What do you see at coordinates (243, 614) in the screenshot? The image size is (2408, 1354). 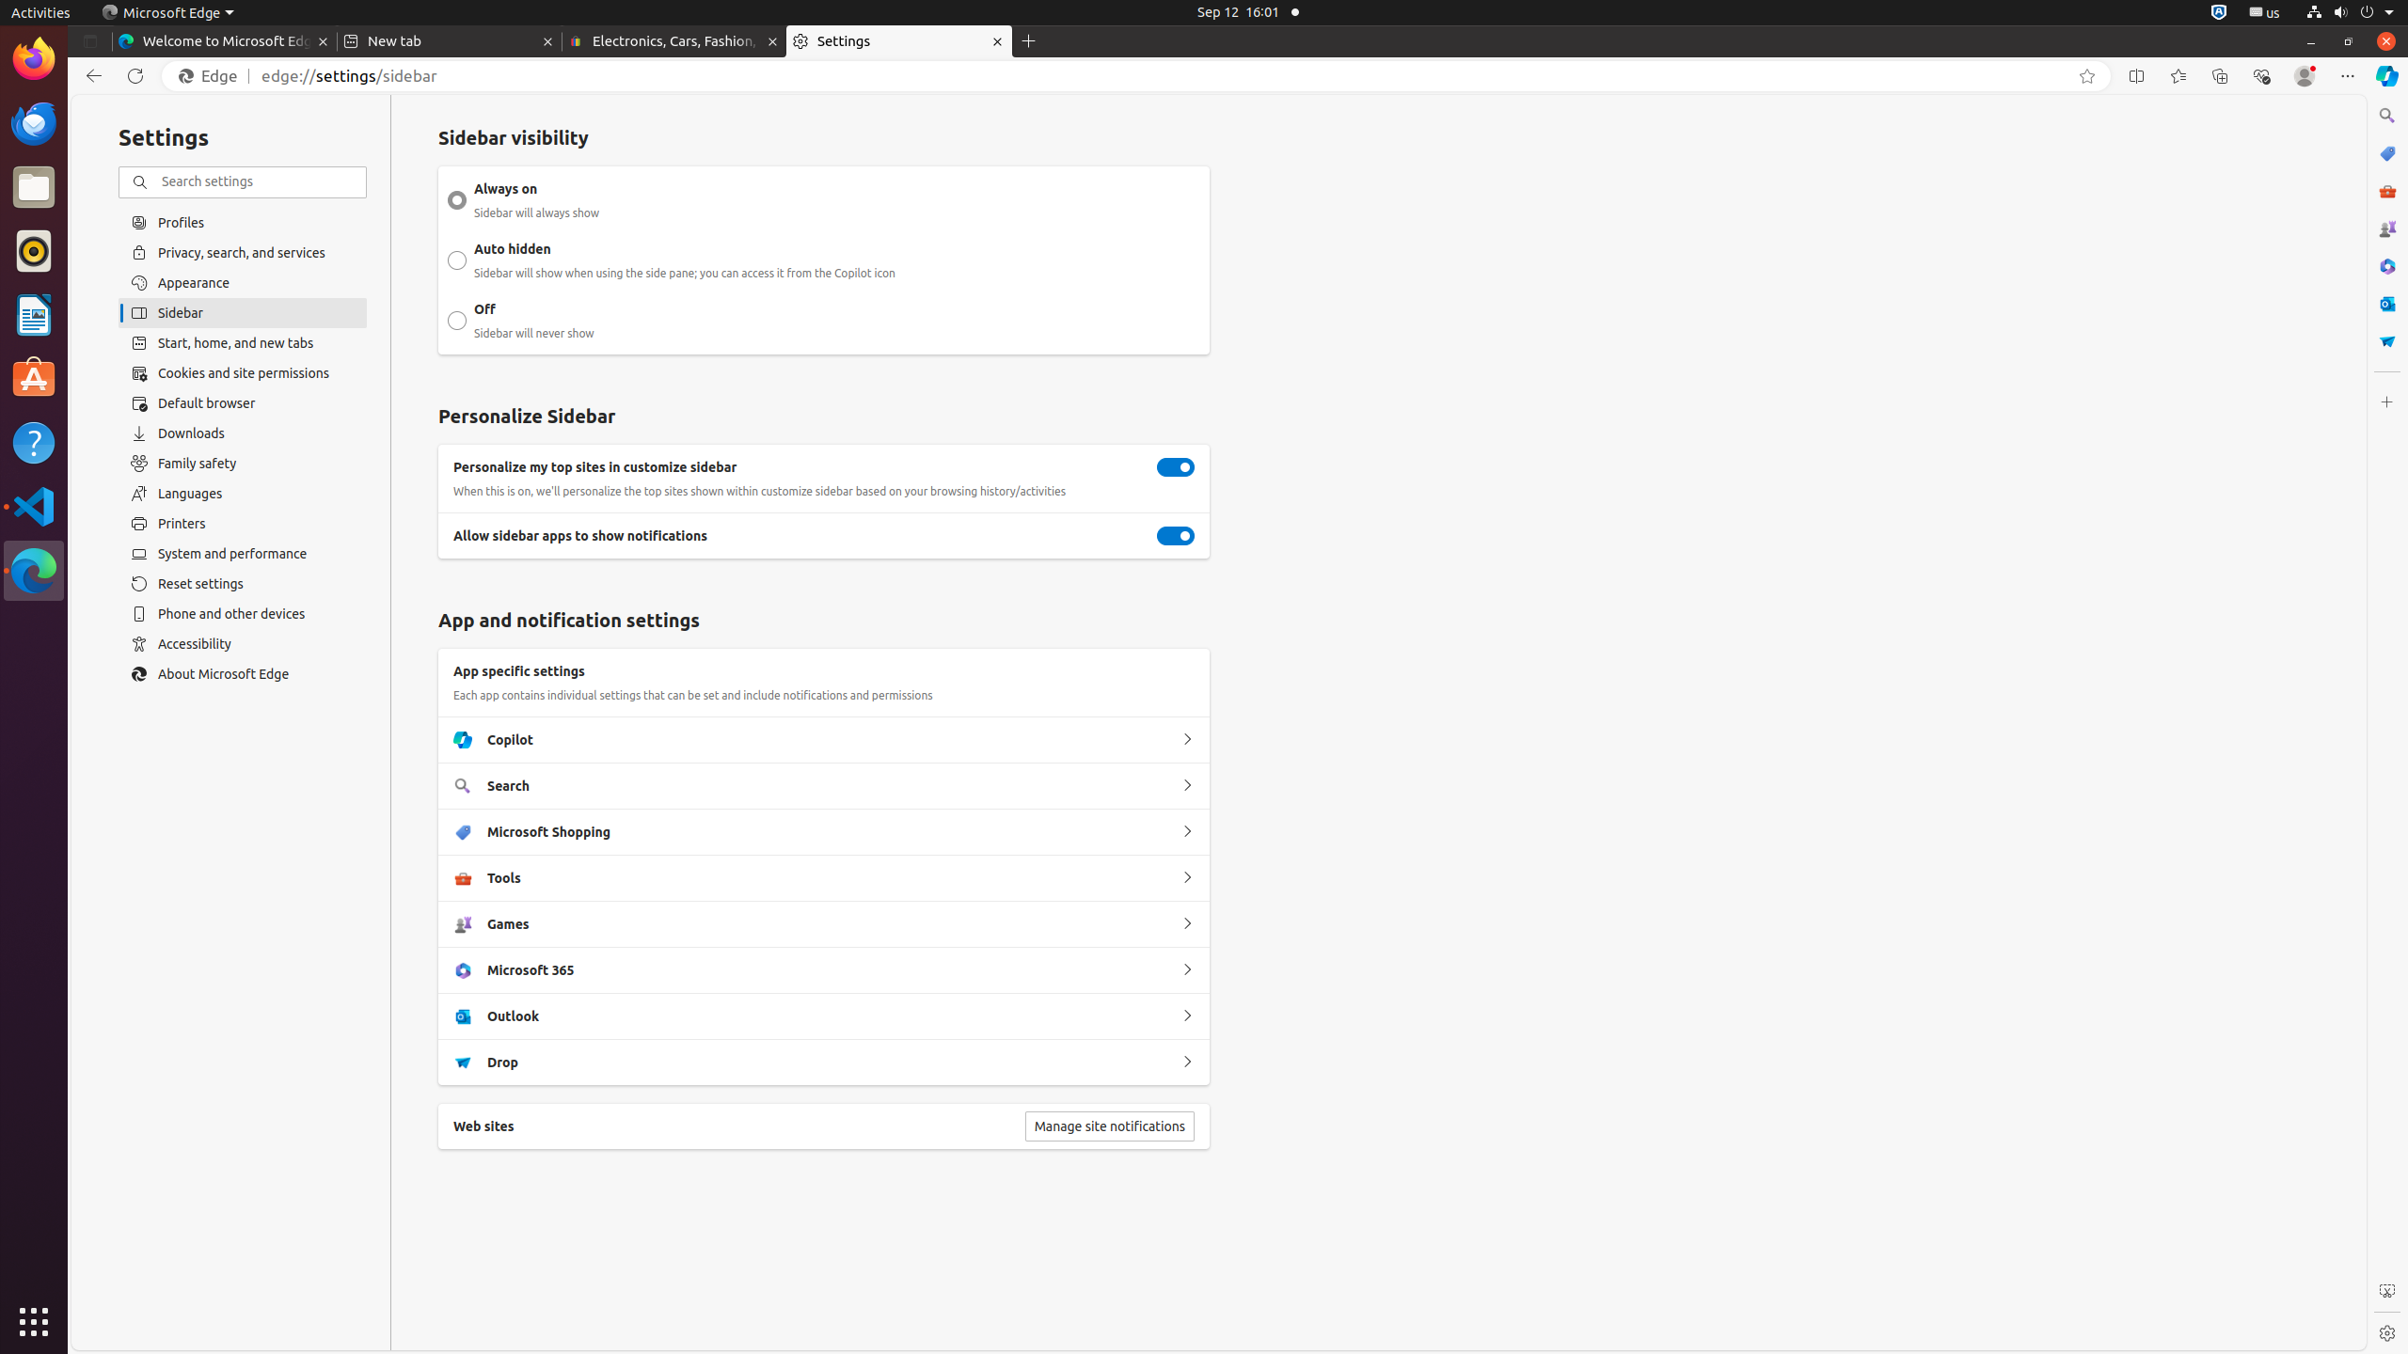 I see `Phone and other devices` at bounding box center [243, 614].